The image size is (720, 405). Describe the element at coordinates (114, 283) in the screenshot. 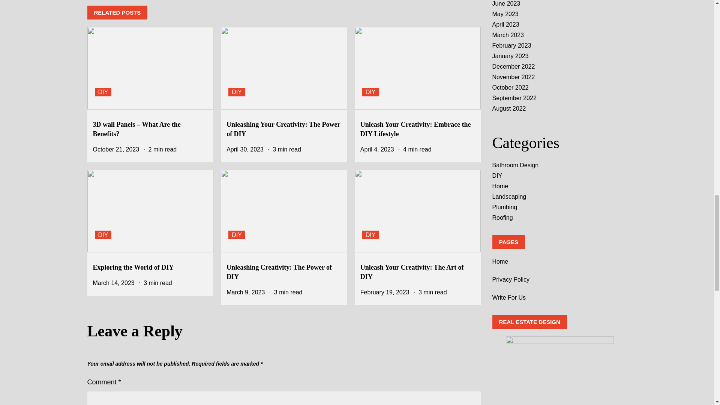

I see `March 14, 2023` at that location.